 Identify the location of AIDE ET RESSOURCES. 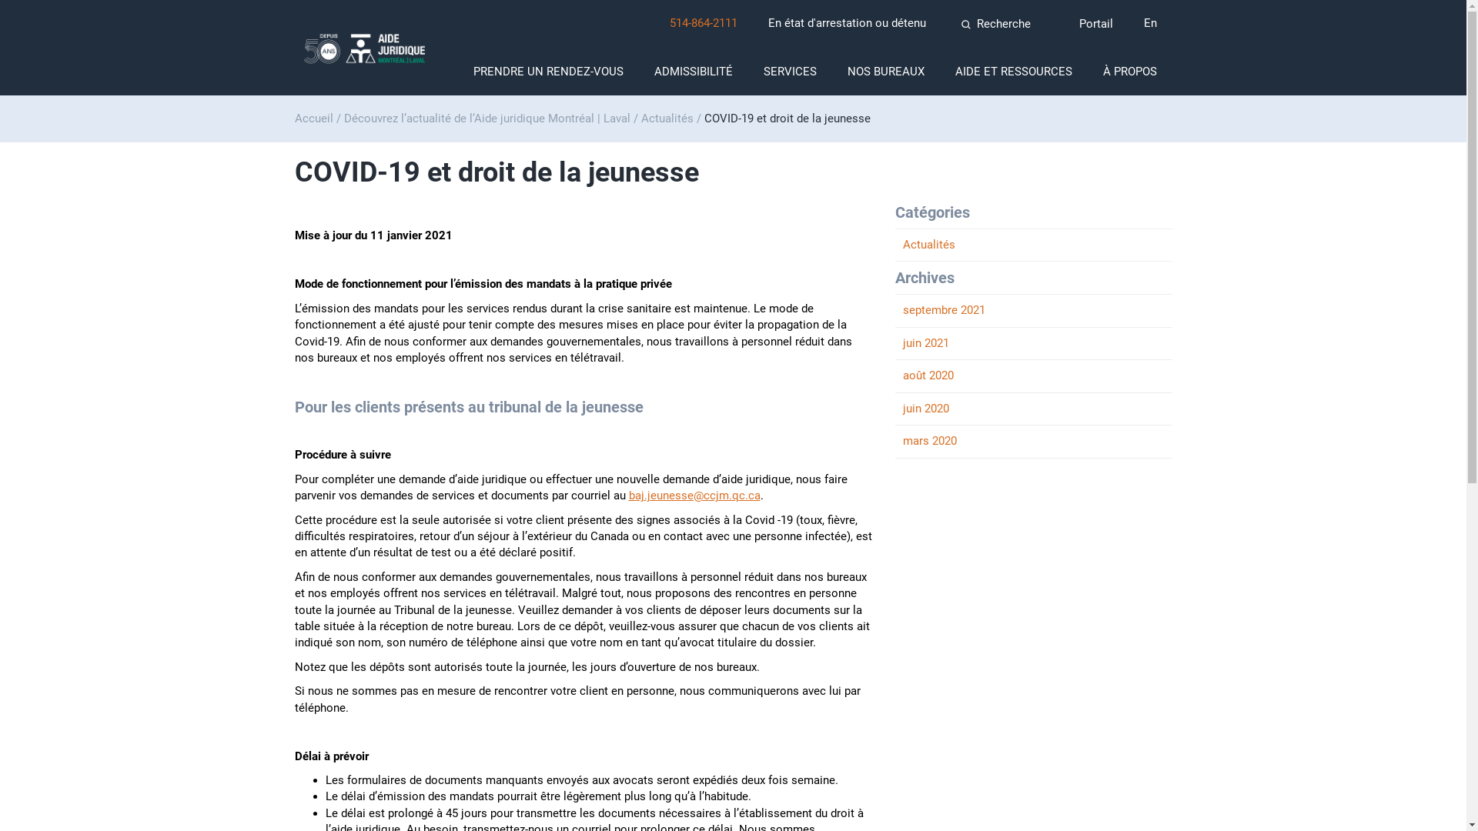
(1013, 72).